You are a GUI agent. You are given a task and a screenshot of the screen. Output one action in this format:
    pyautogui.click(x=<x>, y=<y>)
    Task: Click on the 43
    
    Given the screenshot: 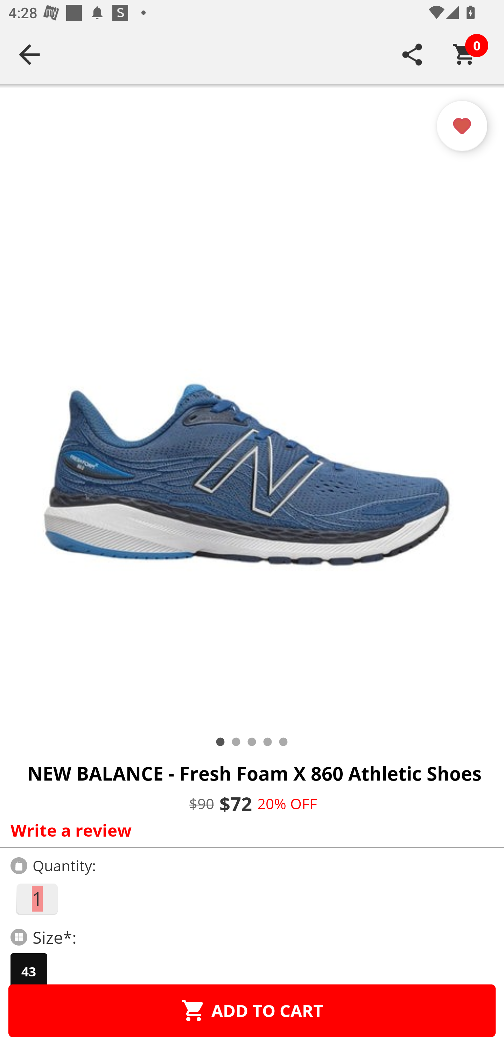 What is the action you would take?
    pyautogui.click(x=29, y=971)
    